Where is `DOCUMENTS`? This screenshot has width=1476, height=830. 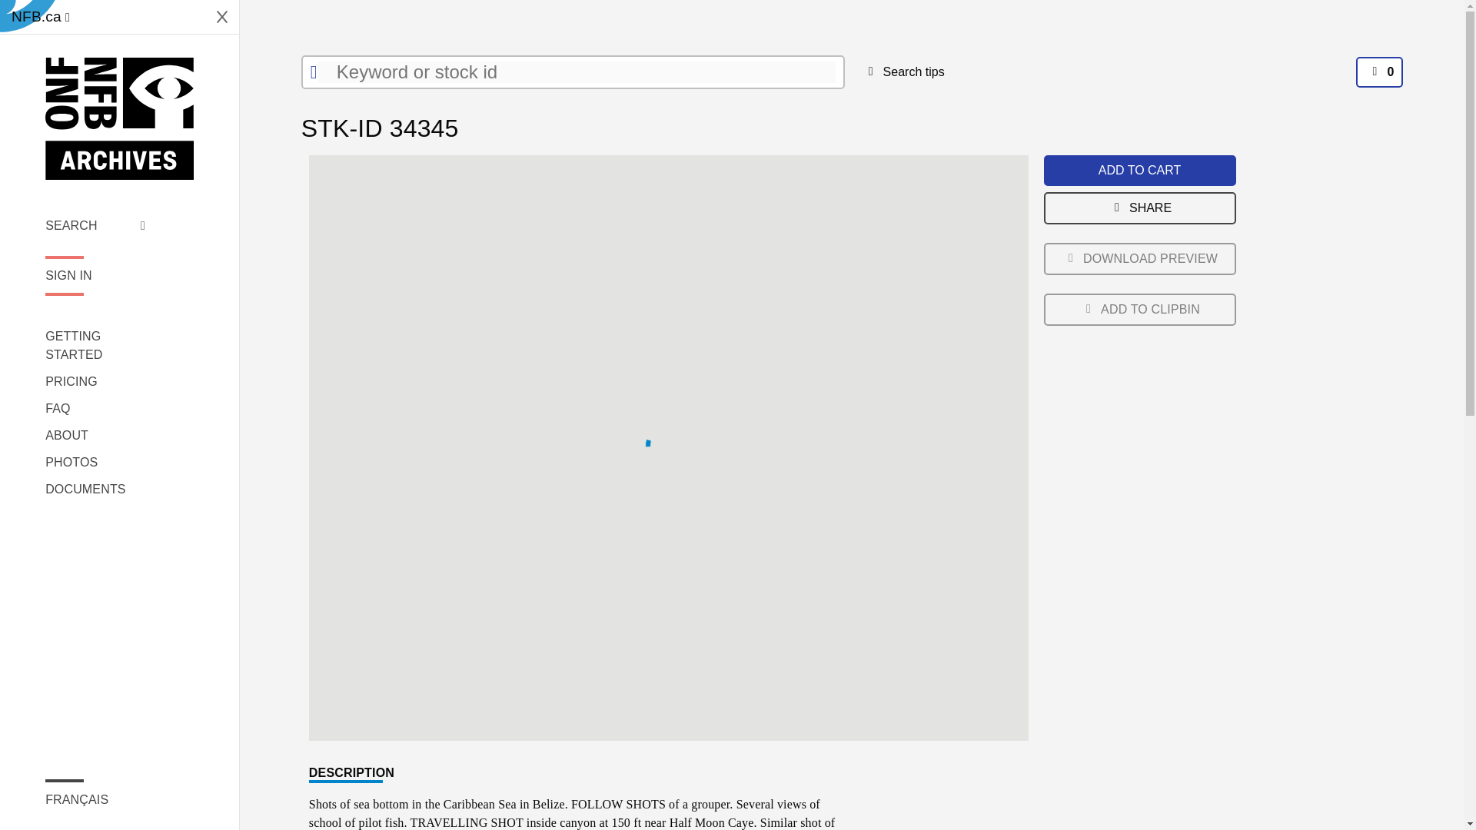
DOCUMENTS is located at coordinates (95, 490).